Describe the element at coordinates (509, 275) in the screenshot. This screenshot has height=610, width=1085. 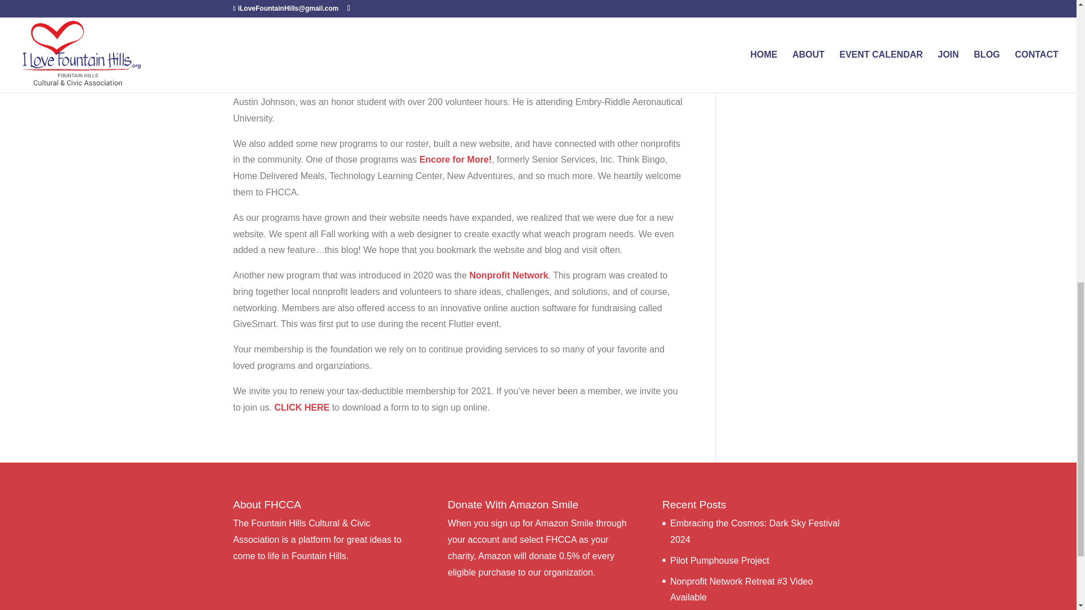
I see `Nonprofit Network` at that location.